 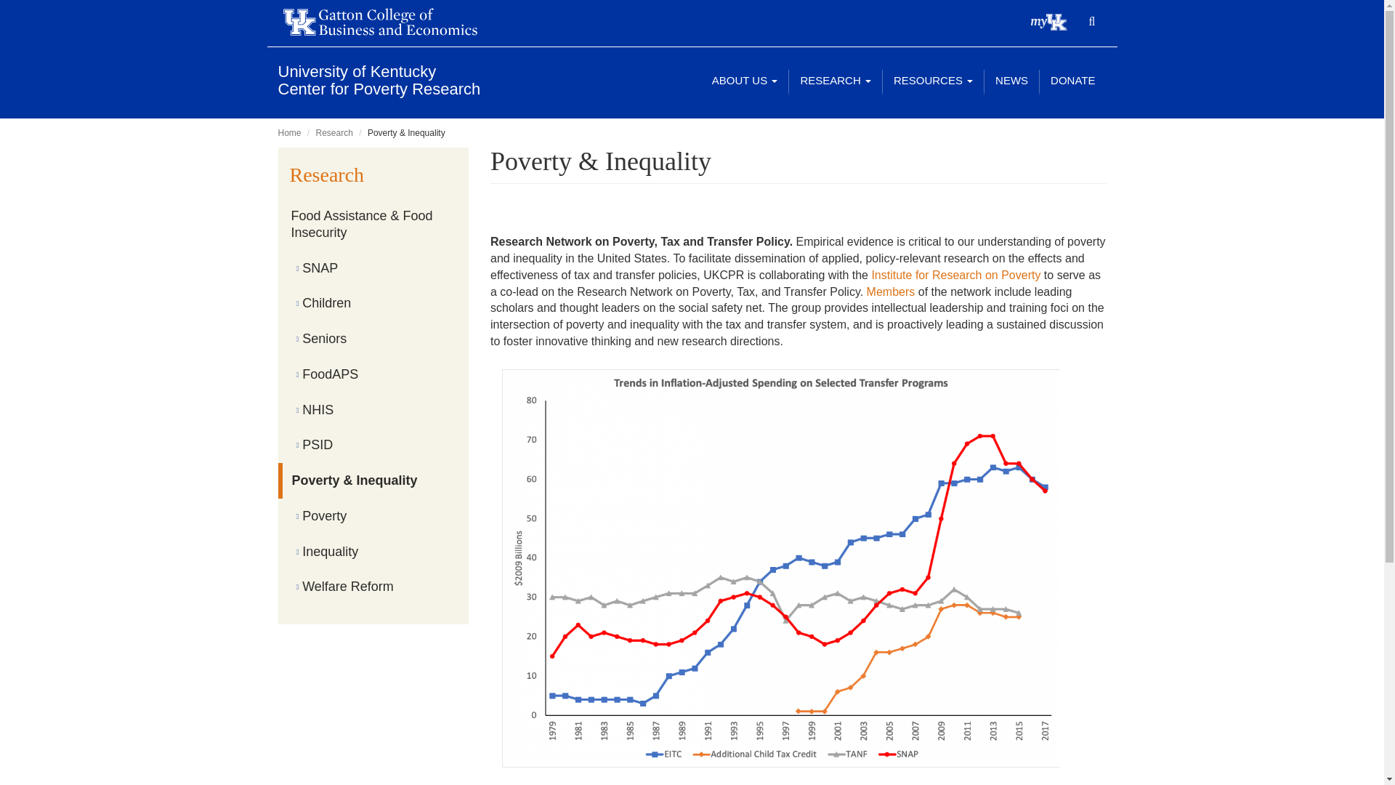 What do you see at coordinates (1072, 81) in the screenshot?
I see `Poverty` at bounding box center [1072, 81].